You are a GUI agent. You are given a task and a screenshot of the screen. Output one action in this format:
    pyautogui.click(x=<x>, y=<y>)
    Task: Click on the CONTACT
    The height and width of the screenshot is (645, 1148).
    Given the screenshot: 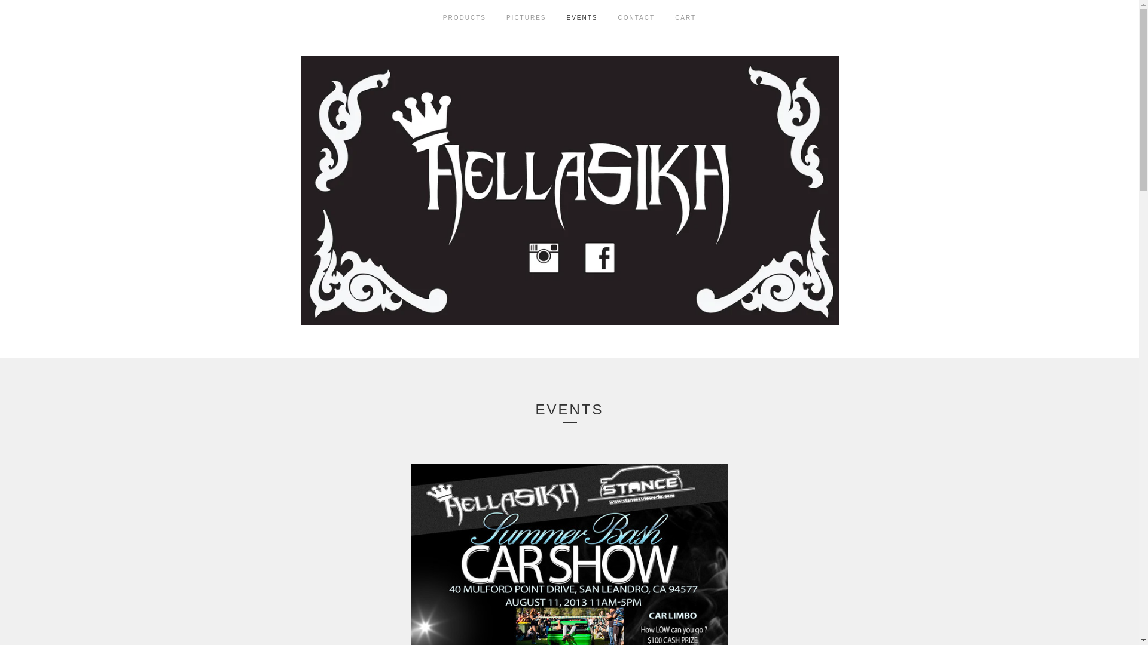 What is the action you would take?
    pyautogui.click(x=637, y=16)
    